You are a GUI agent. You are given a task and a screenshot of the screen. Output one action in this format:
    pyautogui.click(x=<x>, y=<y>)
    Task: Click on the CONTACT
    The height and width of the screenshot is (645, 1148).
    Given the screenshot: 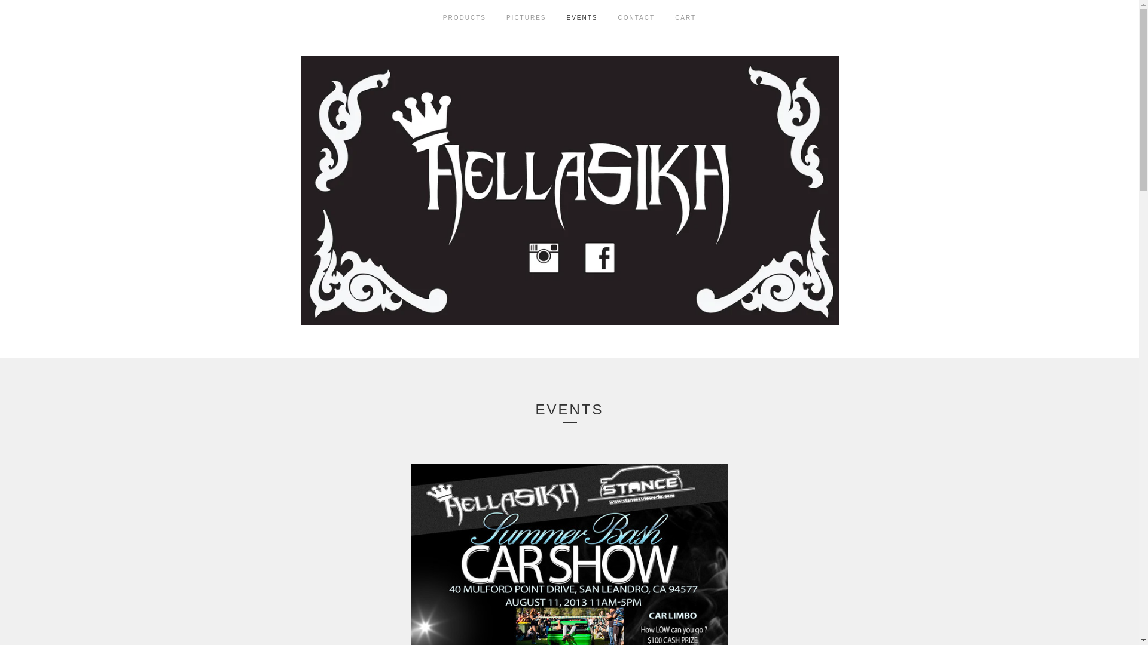 What is the action you would take?
    pyautogui.click(x=637, y=16)
    